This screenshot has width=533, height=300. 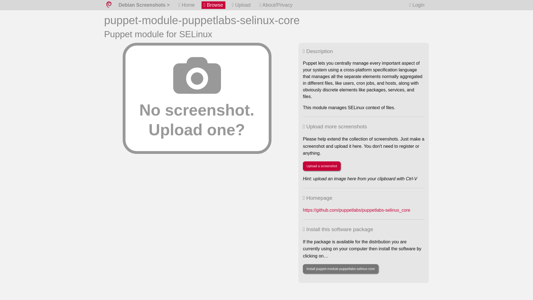 What do you see at coordinates (187, 5) in the screenshot?
I see `Home` at bounding box center [187, 5].